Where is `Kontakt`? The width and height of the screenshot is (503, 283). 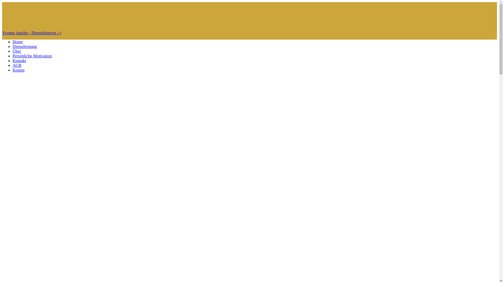 Kontakt is located at coordinates (19, 61).